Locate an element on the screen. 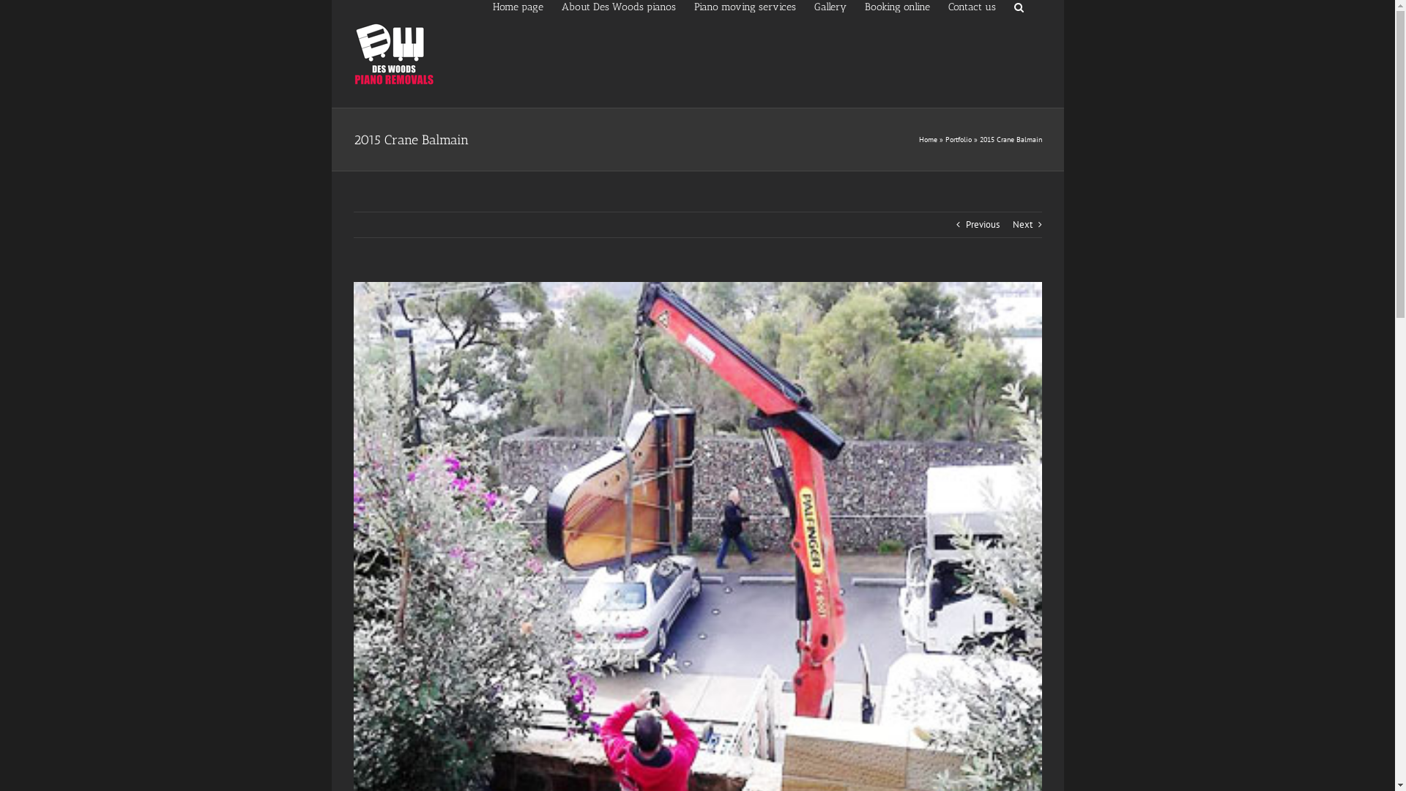 Image resolution: width=1406 pixels, height=791 pixels. Booking online is located at coordinates (896, 6).